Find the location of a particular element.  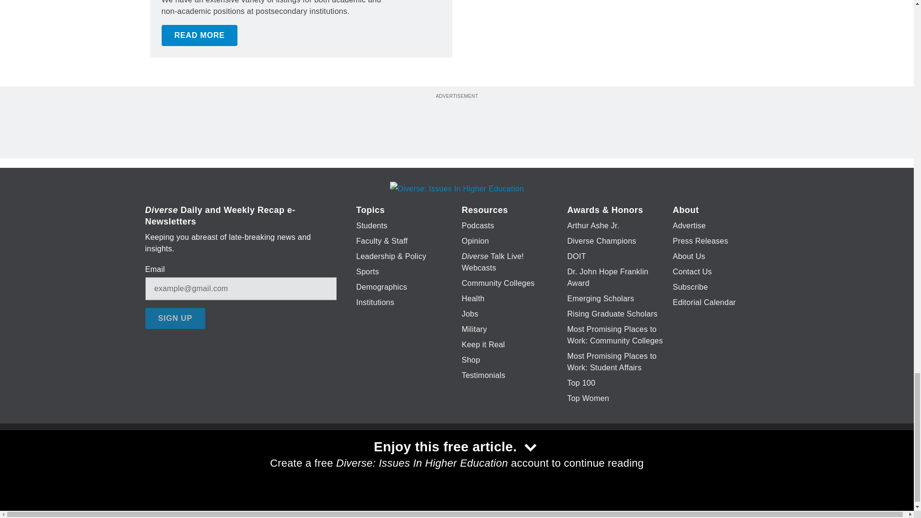

LinkedIn icon is located at coordinates (454, 459).